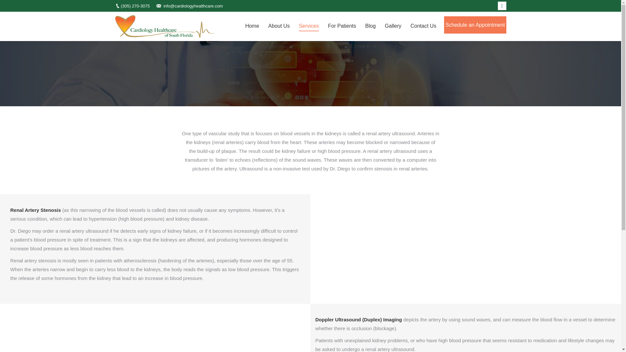 This screenshot has width=626, height=352. What do you see at coordinates (279, 26) in the screenshot?
I see `About Us` at bounding box center [279, 26].